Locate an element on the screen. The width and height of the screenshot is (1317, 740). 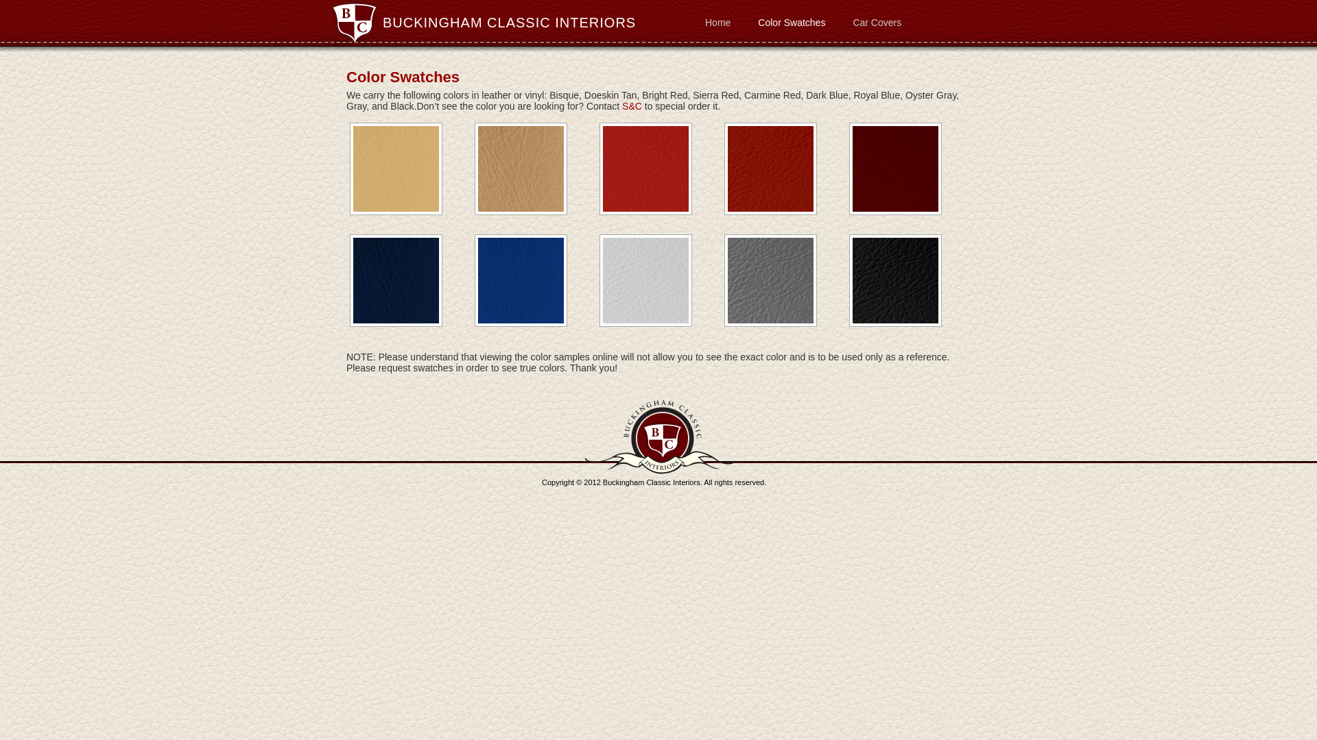
BUCKINGHAM CLASSIC INTERIORS is located at coordinates (509, 22).